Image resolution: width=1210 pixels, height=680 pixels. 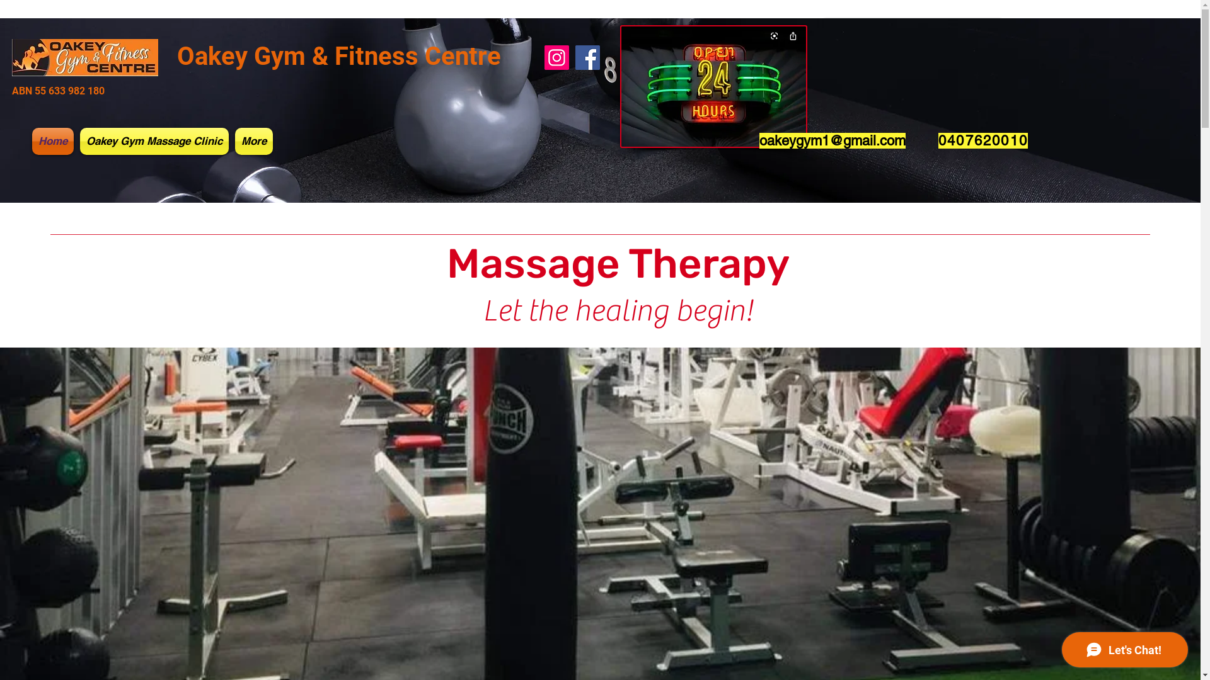 What do you see at coordinates (833, 141) in the screenshot?
I see `oakeygym1@gmail.com` at bounding box center [833, 141].